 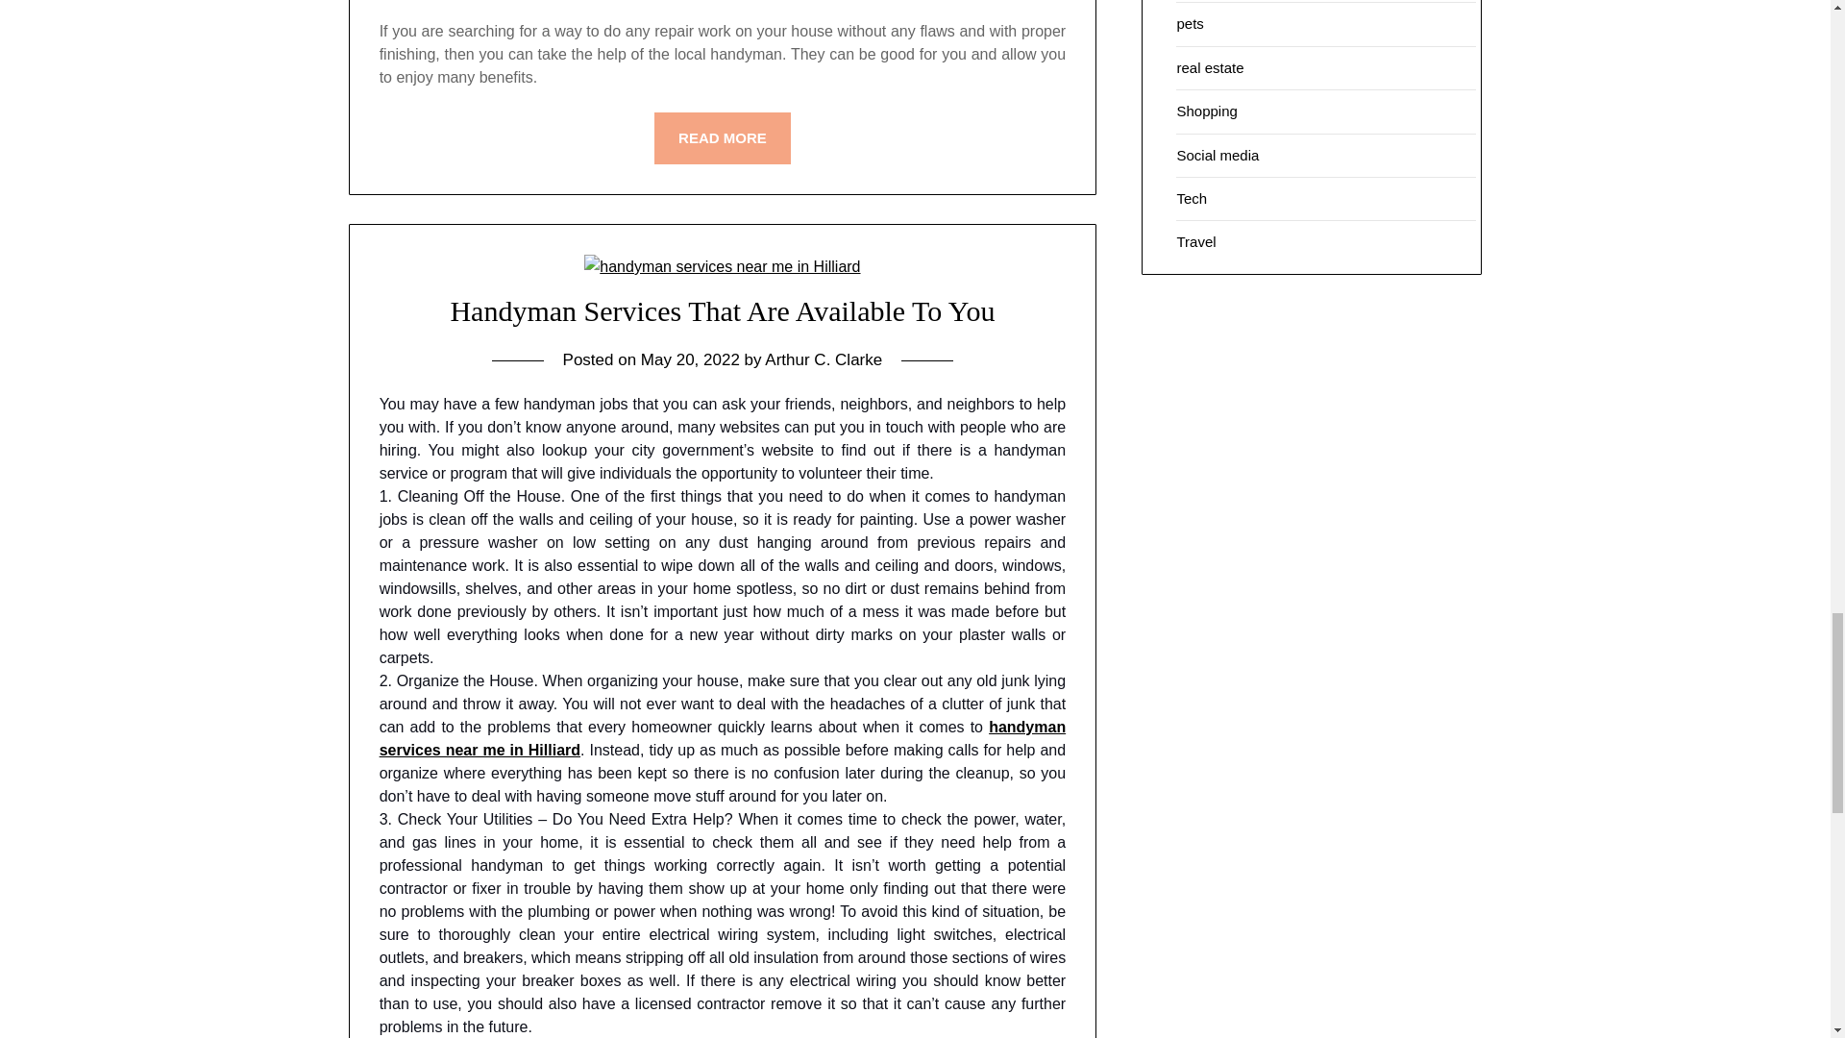 What do you see at coordinates (722, 310) in the screenshot?
I see `Handyman Services That Are Available To You` at bounding box center [722, 310].